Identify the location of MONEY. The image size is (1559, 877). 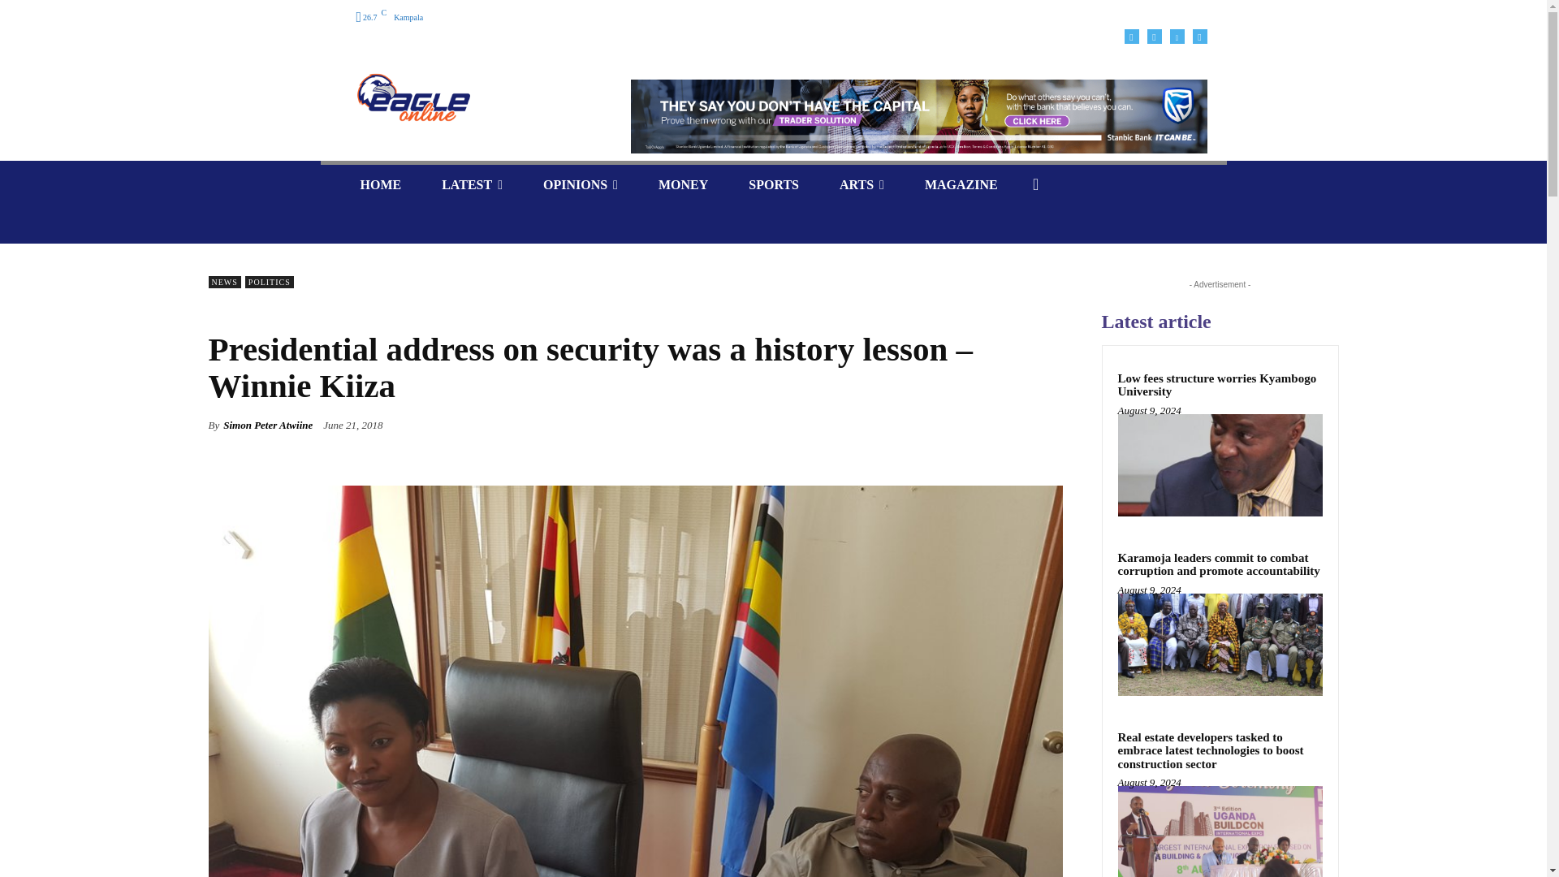
(682, 184).